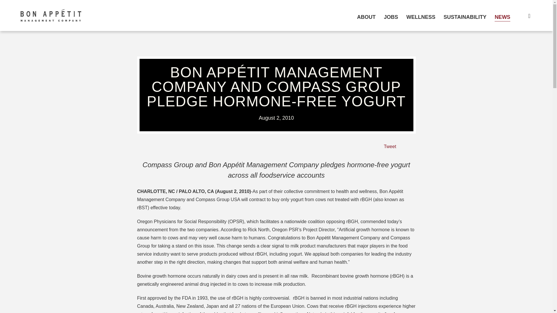 The width and height of the screenshot is (557, 313). Describe the element at coordinates (525, 16) in the screenshot. I see `Search` at that location.